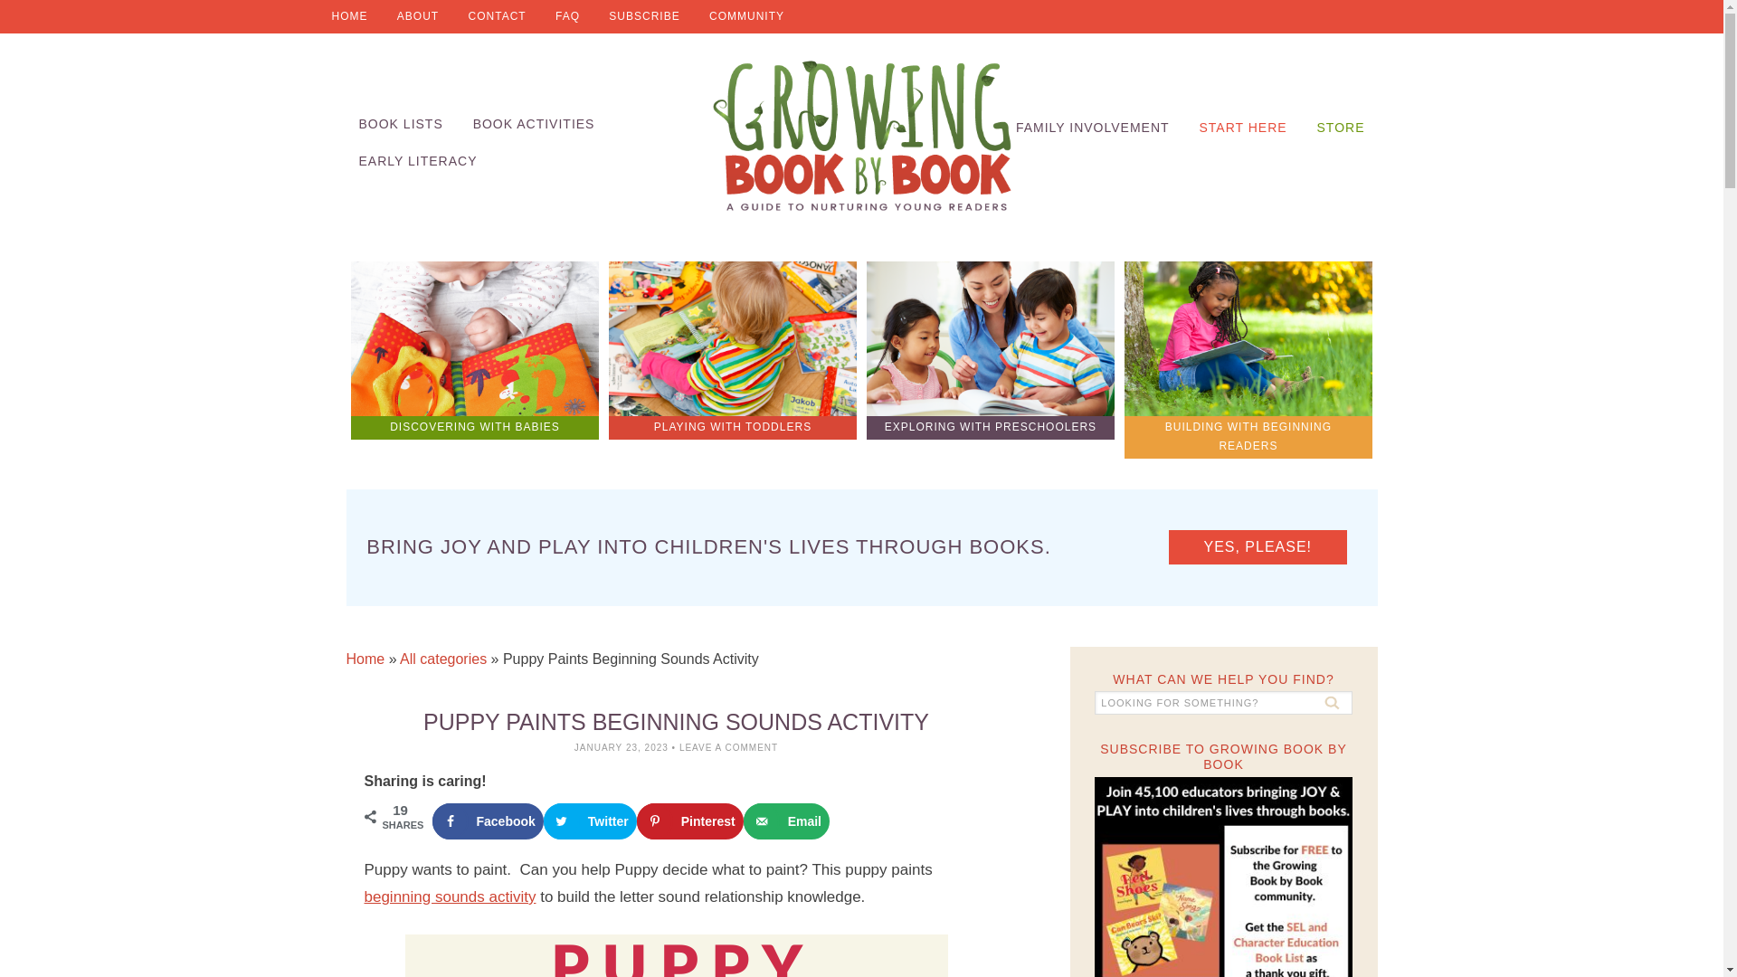 The height and width of the screenshot is (977, 1737). I want to click on SUBSCRIBE, so click(643, 16).